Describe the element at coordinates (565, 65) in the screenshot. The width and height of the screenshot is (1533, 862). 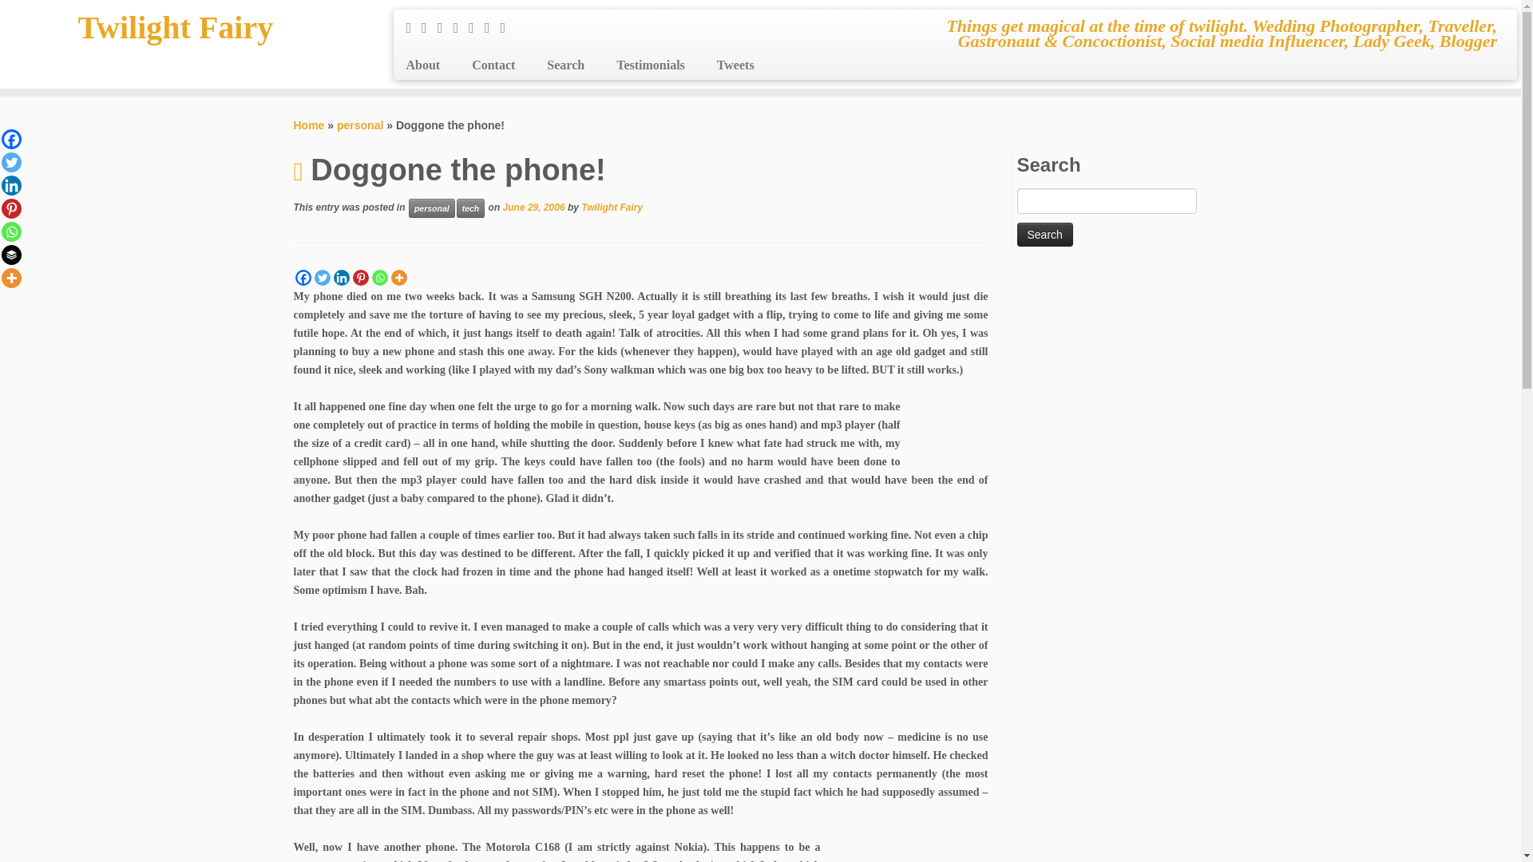
I see `Search` at that location.